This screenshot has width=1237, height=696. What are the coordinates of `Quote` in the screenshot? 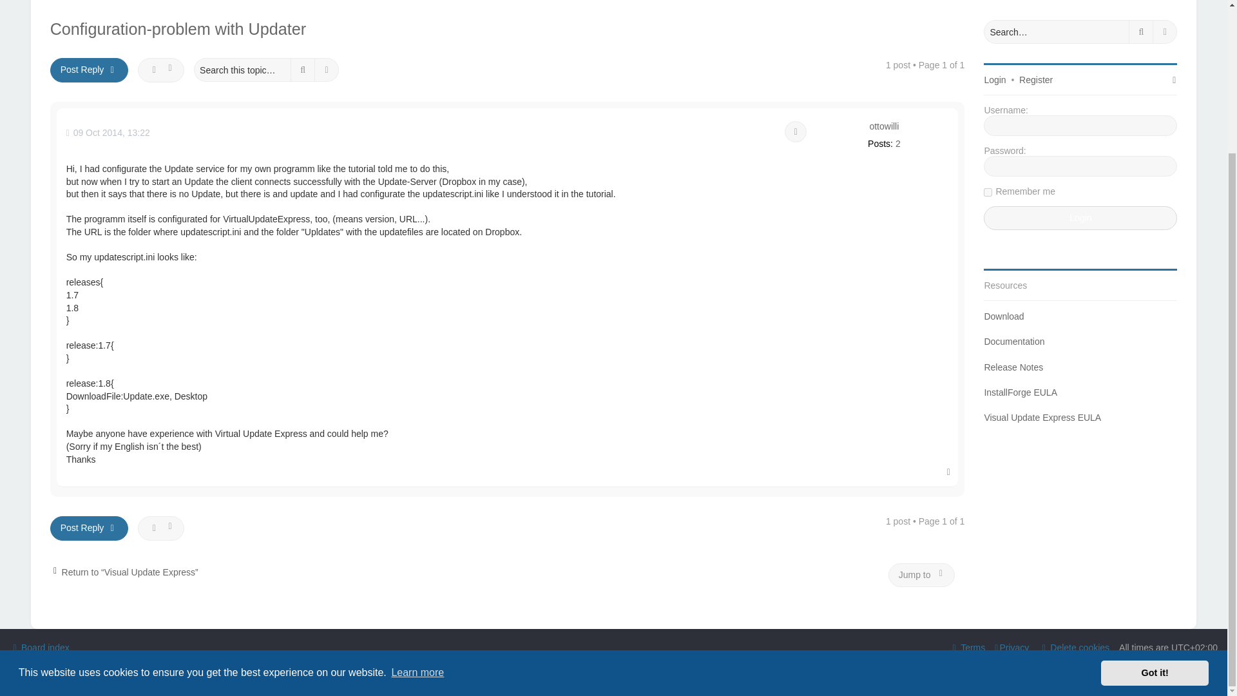 It's located at (795, 131).